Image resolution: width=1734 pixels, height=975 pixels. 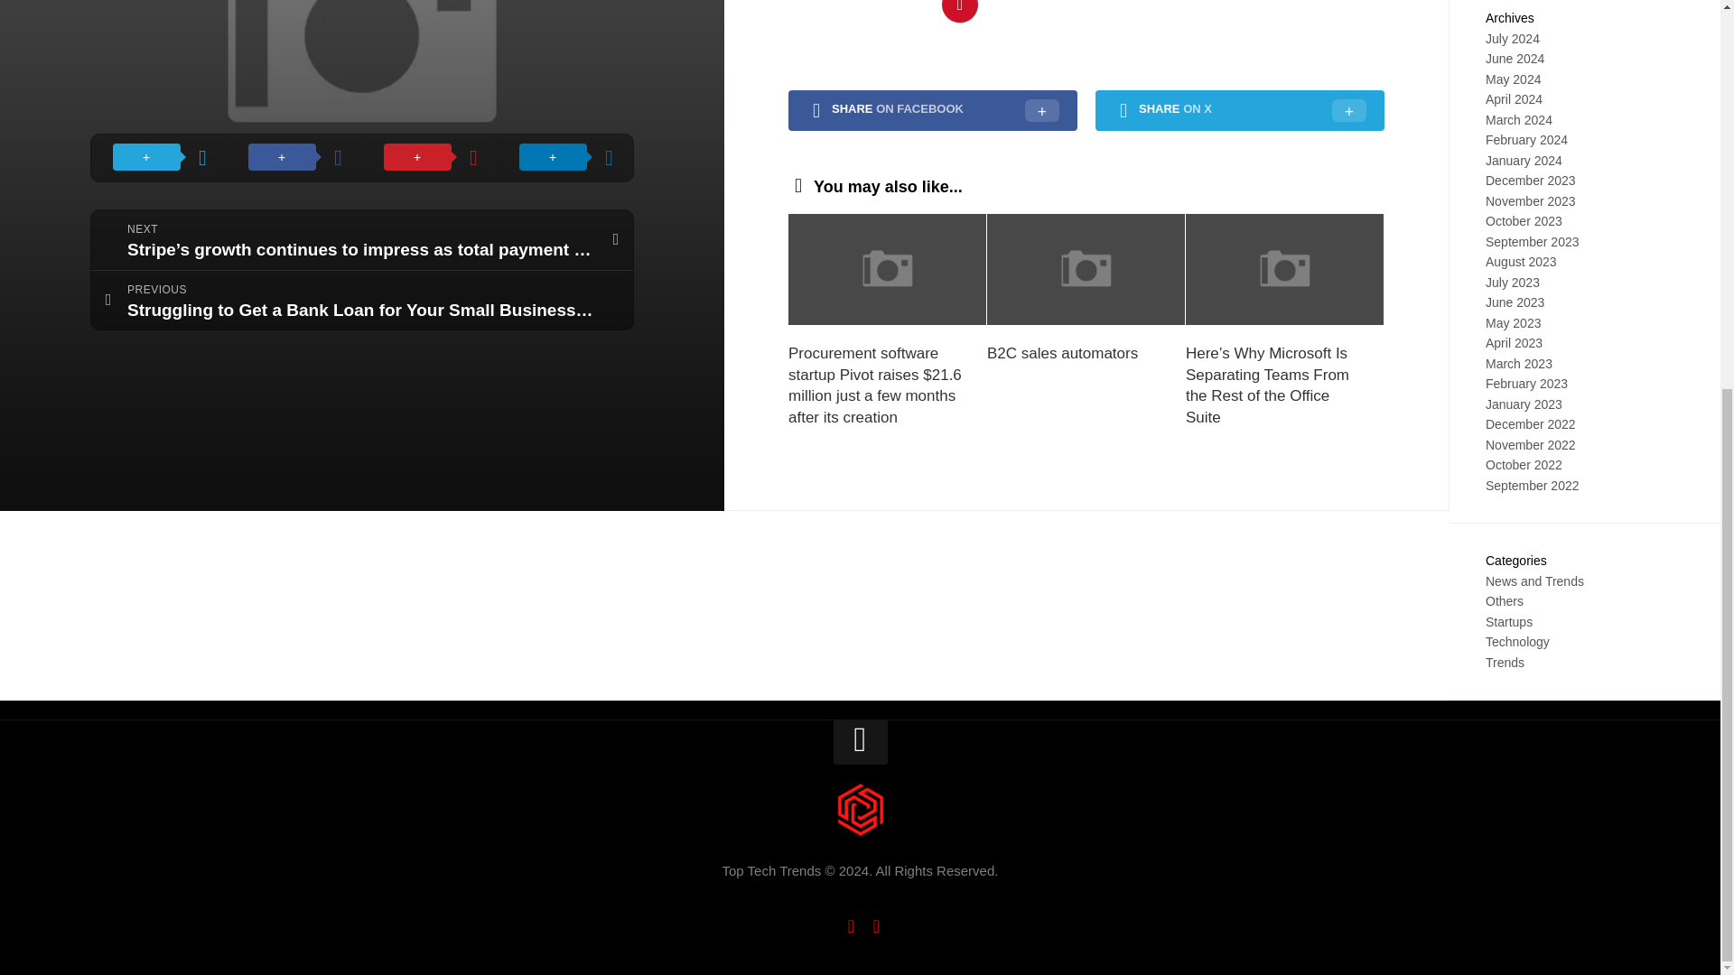 I want to click on November 2023, so click(x=1531, y=200).